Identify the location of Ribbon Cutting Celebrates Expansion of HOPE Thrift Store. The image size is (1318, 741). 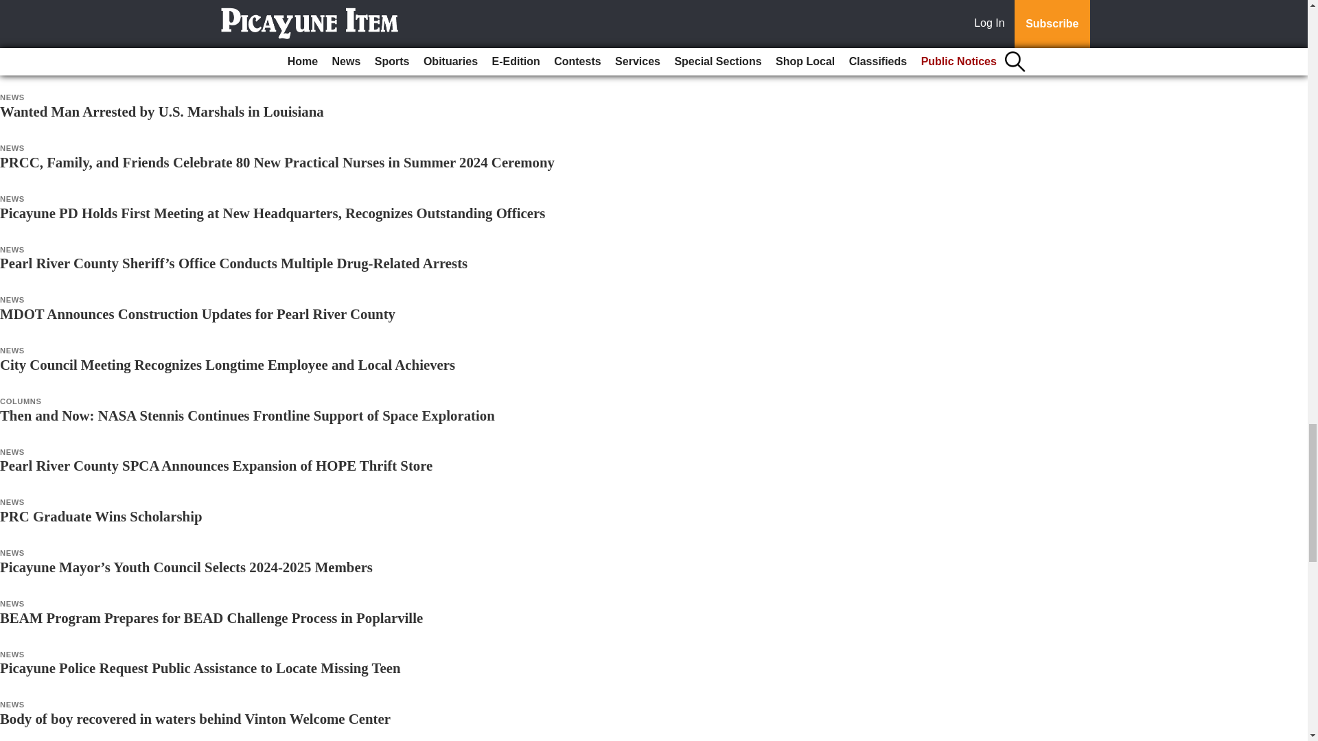
(184, 11).